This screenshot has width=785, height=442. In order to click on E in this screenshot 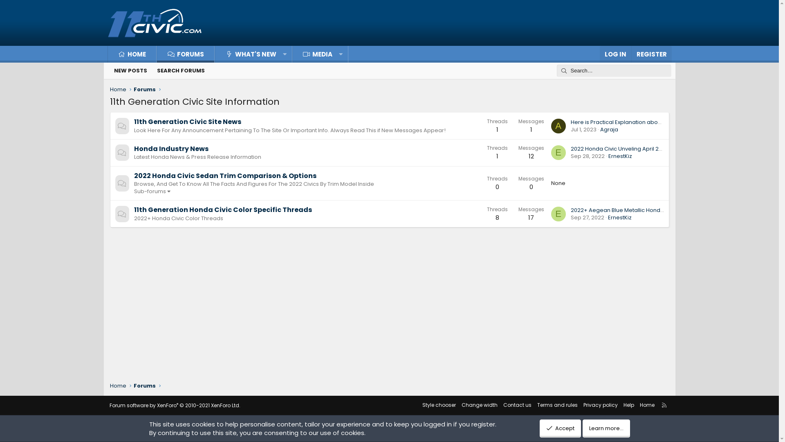, I will do `click(558, 153)`.